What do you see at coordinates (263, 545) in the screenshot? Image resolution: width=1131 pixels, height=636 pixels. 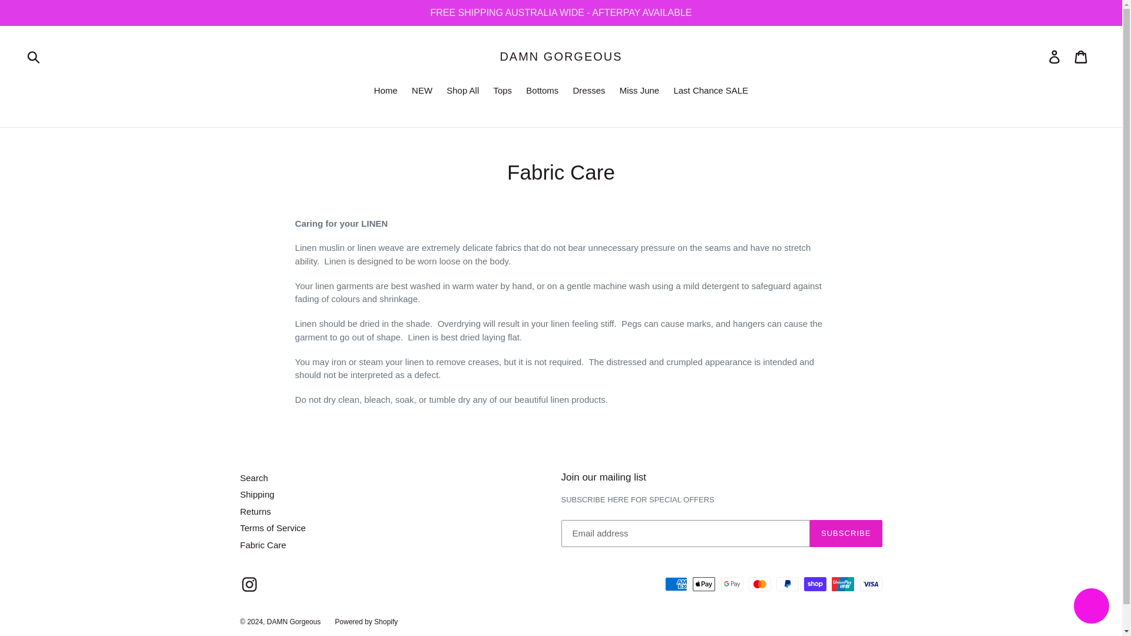 I see `Fabric Care` at bounding box center [263, 545].